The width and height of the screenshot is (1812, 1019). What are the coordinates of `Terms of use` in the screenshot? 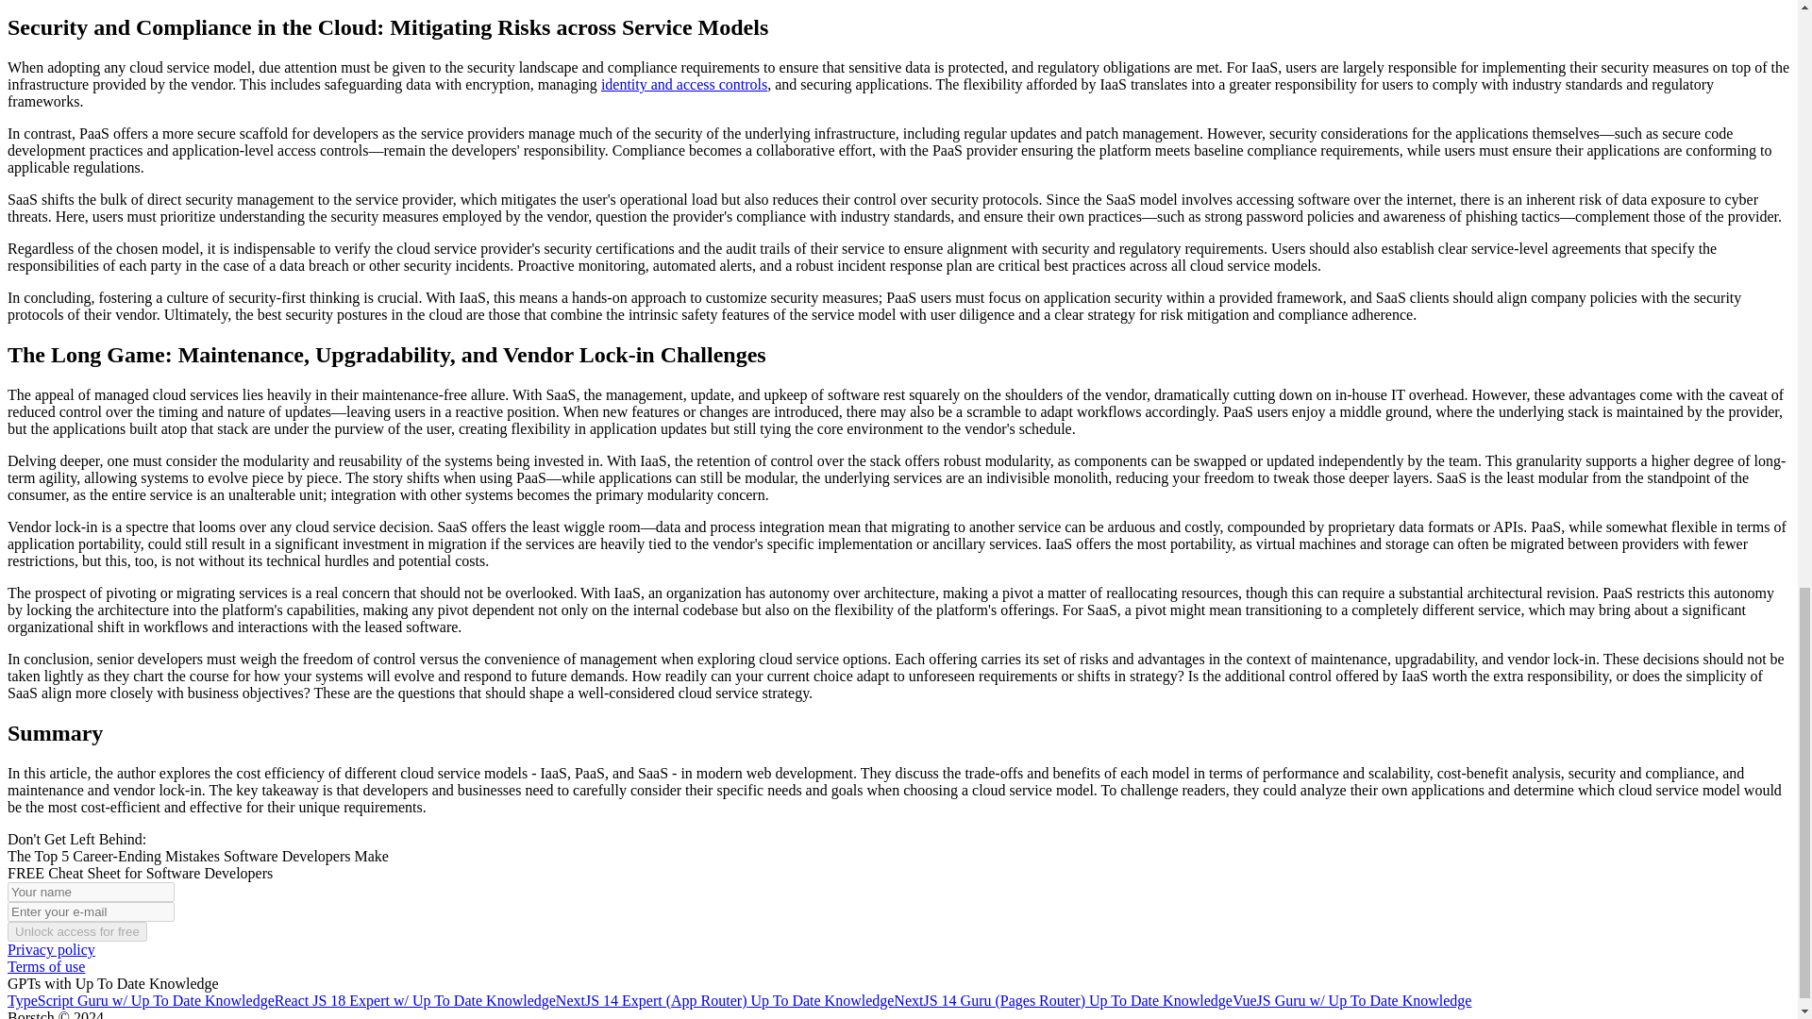 It's located at (45, 966).